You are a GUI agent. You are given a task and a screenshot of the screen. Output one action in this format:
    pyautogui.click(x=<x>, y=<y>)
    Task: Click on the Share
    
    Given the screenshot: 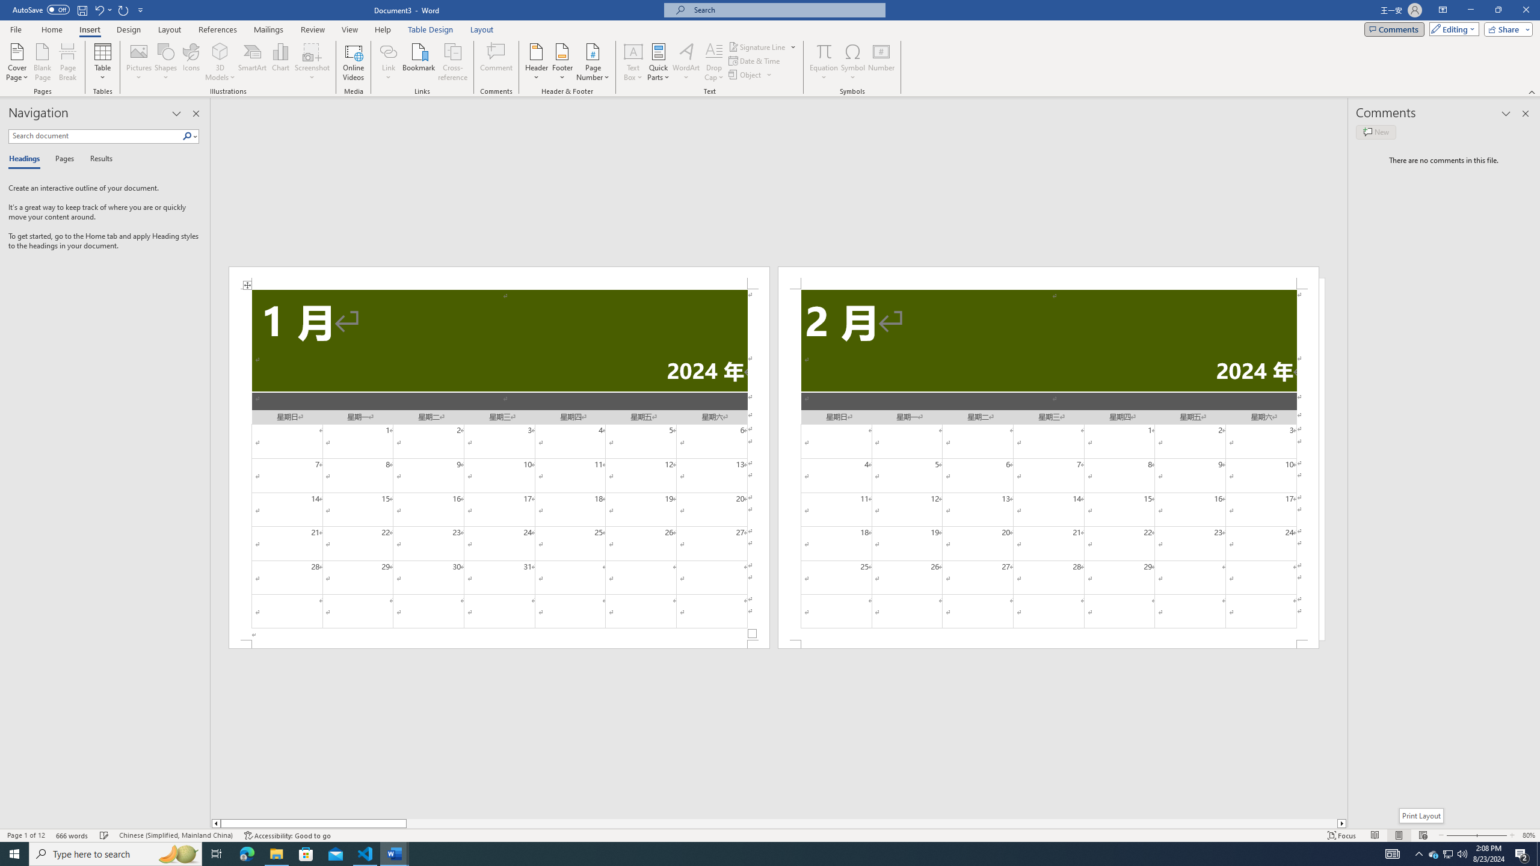 What is the action you would take?
    pyautogui.click(x=1506, y=29)
    